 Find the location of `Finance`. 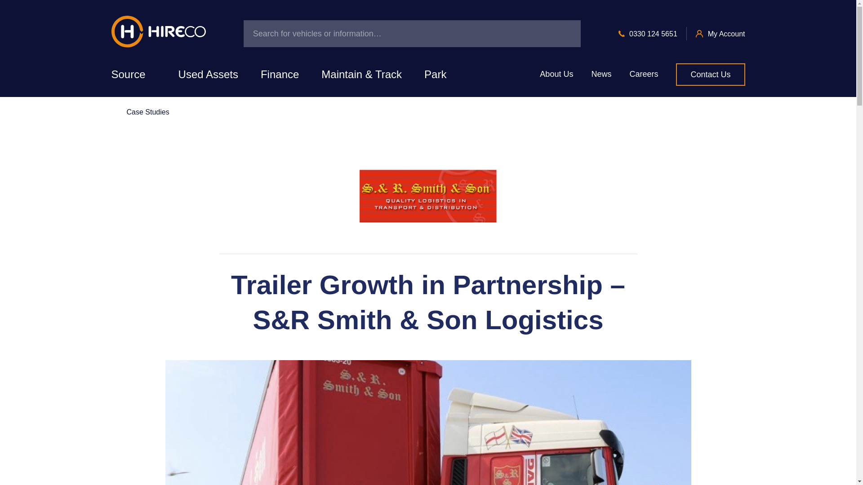

Finance is located at coordinates (280, 75).